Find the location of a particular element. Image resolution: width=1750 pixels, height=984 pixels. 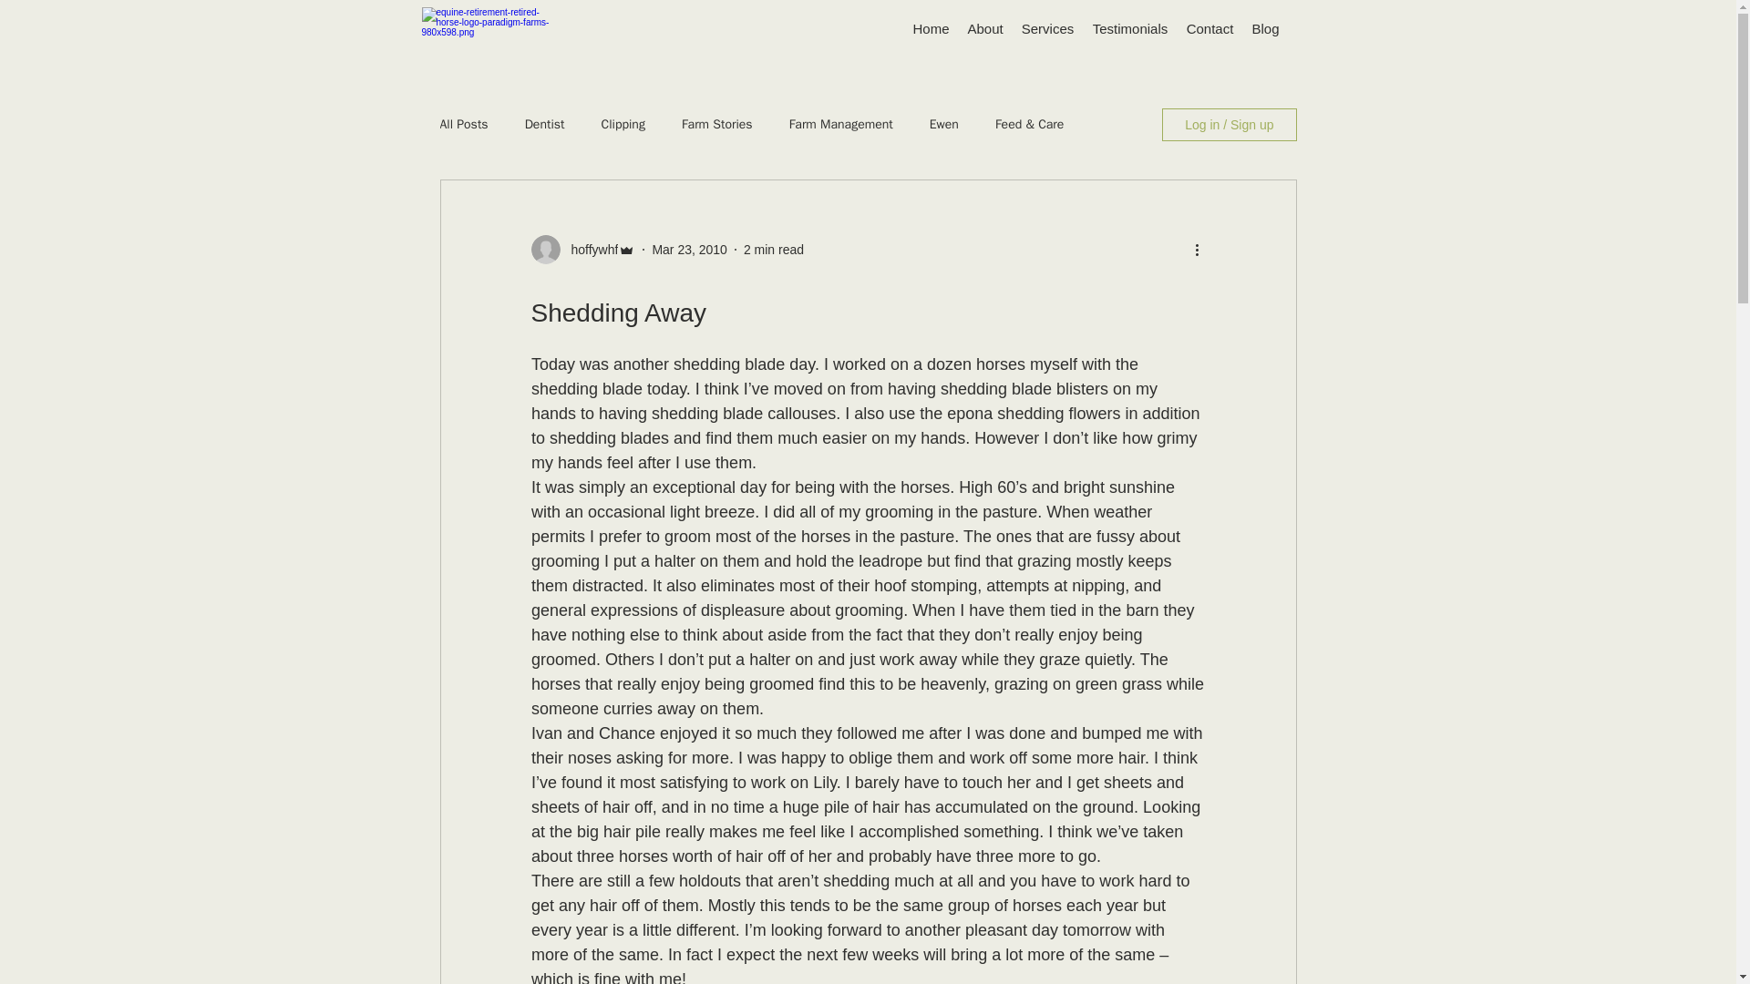

Clipping is located at coordinates (623, 124).